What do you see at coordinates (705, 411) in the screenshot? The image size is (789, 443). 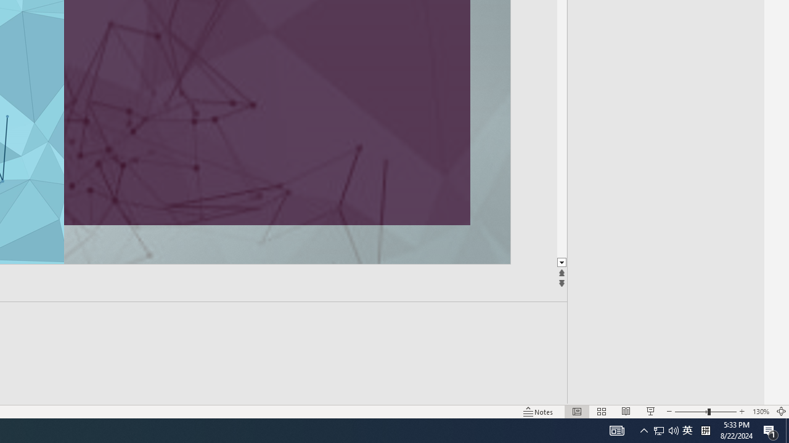 I see `Zoom` at bounding box center [705, 411].